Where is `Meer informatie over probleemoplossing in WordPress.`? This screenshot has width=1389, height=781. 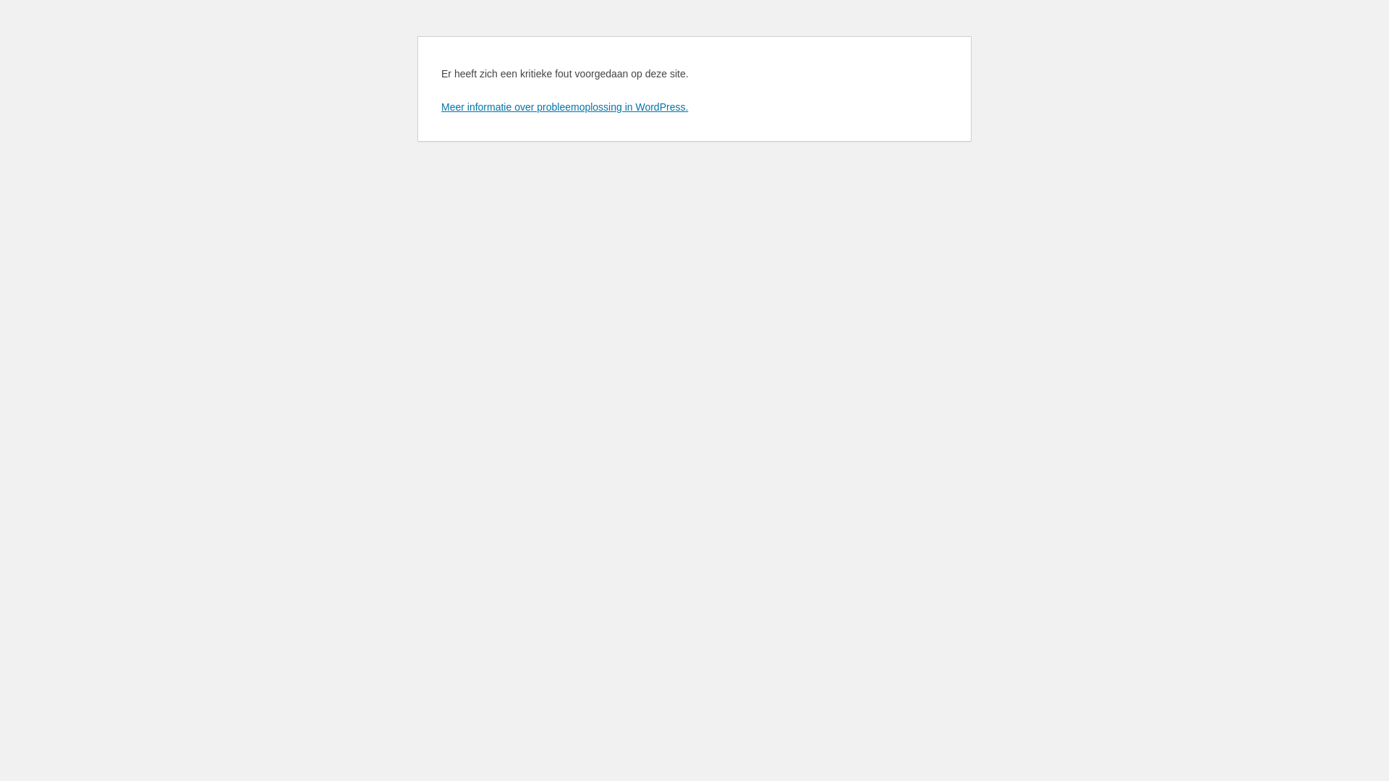
Meer informatie over probleemoplossing in WordPress. is located at coordinates (564, 107).